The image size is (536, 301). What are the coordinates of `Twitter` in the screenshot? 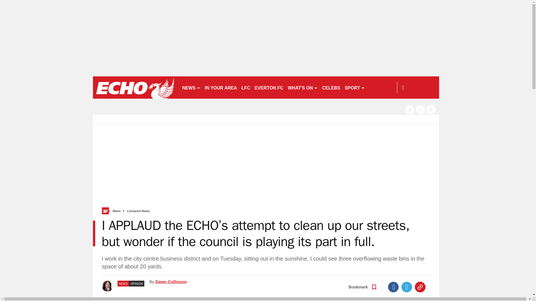 It's located at (407, 287).